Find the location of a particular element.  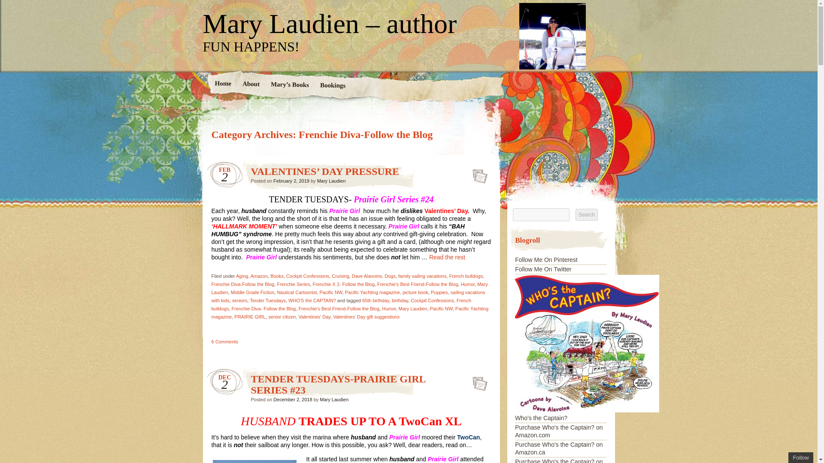

Cockpit Confessions is located at coordinates (307, 276).